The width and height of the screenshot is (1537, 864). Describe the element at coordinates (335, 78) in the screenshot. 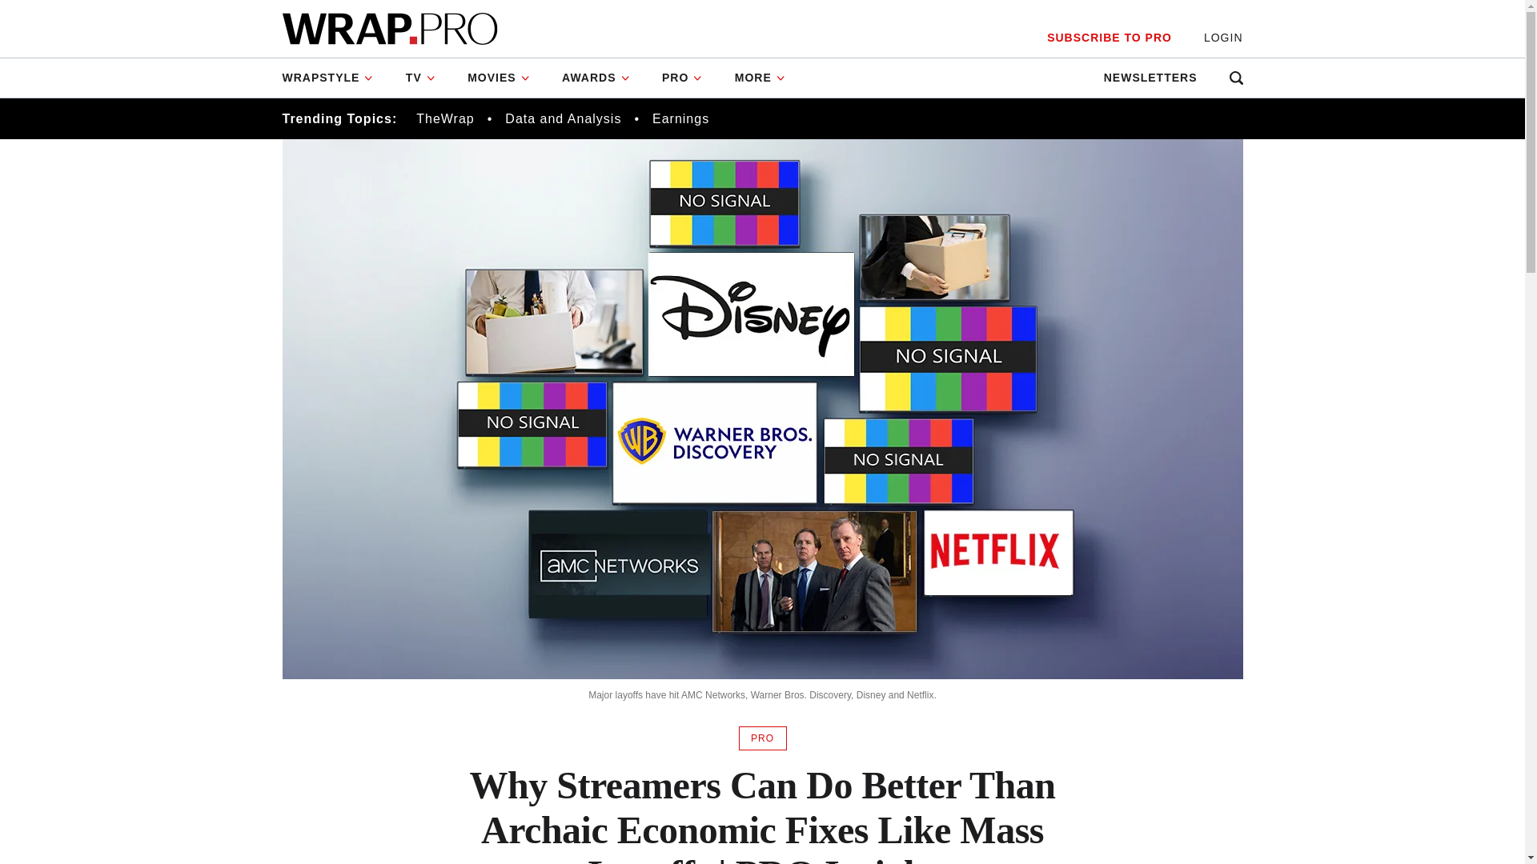

I see `WRAPSTYLE` at that location.